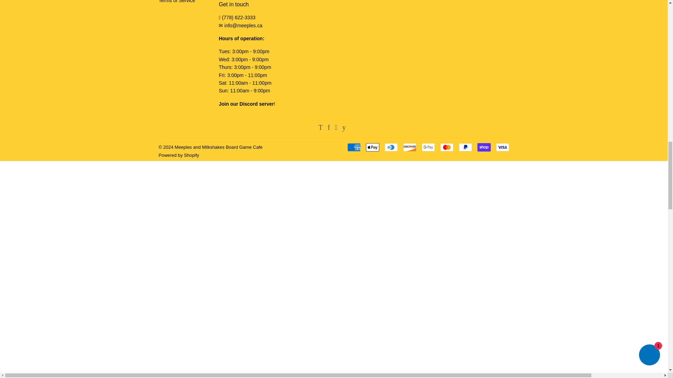 The image size is (673, 378). I want to click on Email Us, so click(243, 25).